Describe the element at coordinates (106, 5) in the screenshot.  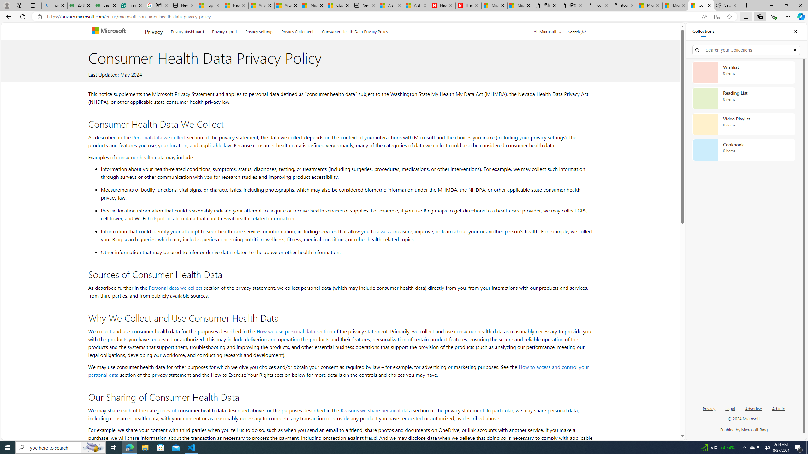
I see `Best SSL Certificates Provider in India - GeeksforGeeks` at that location.